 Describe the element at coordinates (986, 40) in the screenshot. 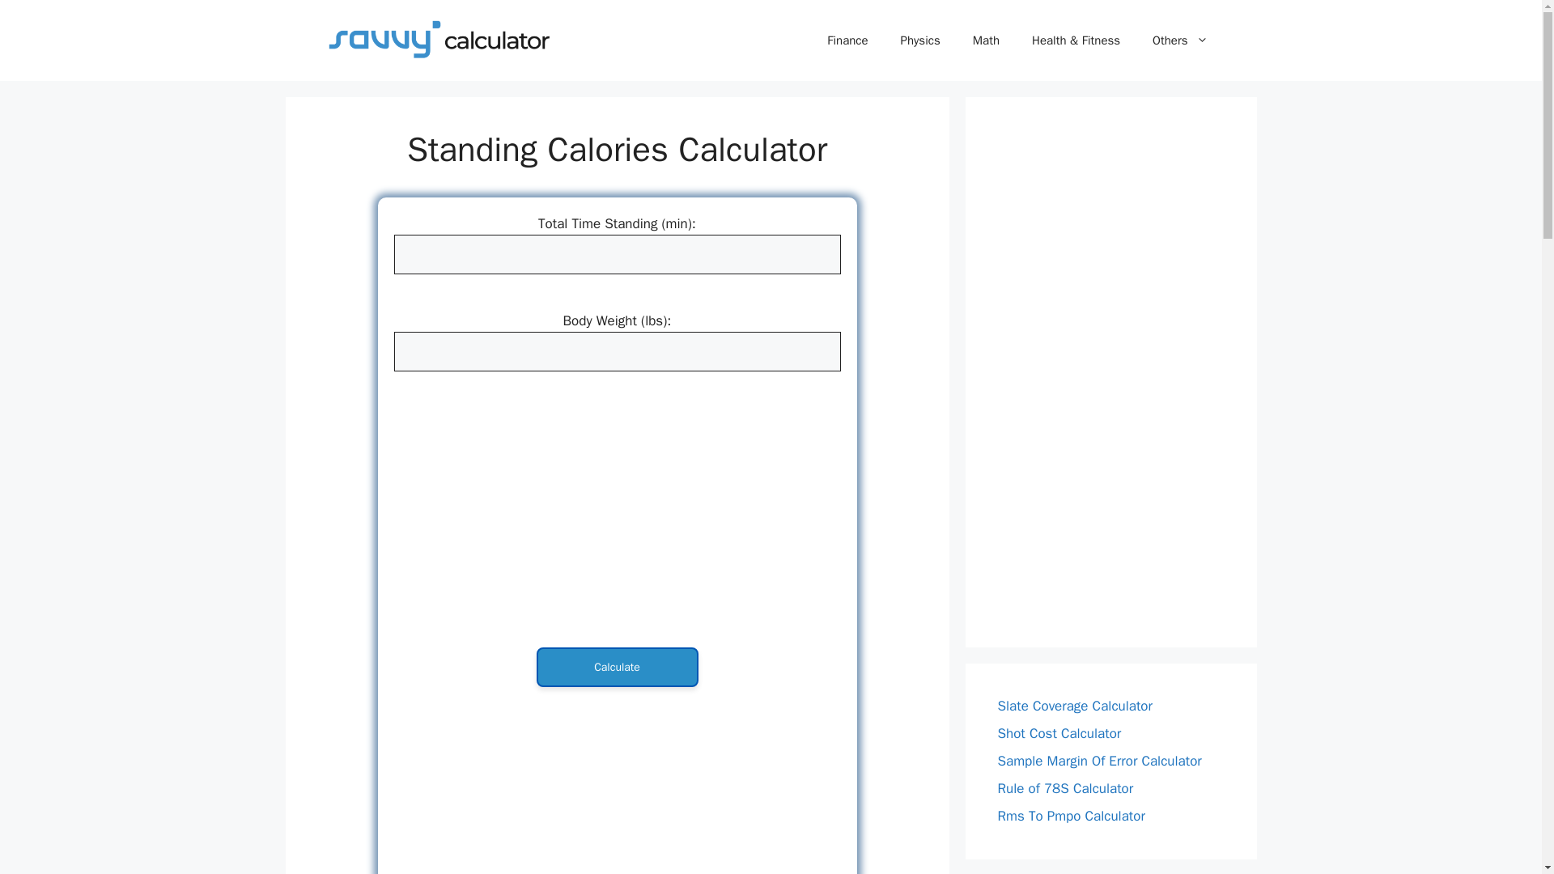

I see `Math` at that location.